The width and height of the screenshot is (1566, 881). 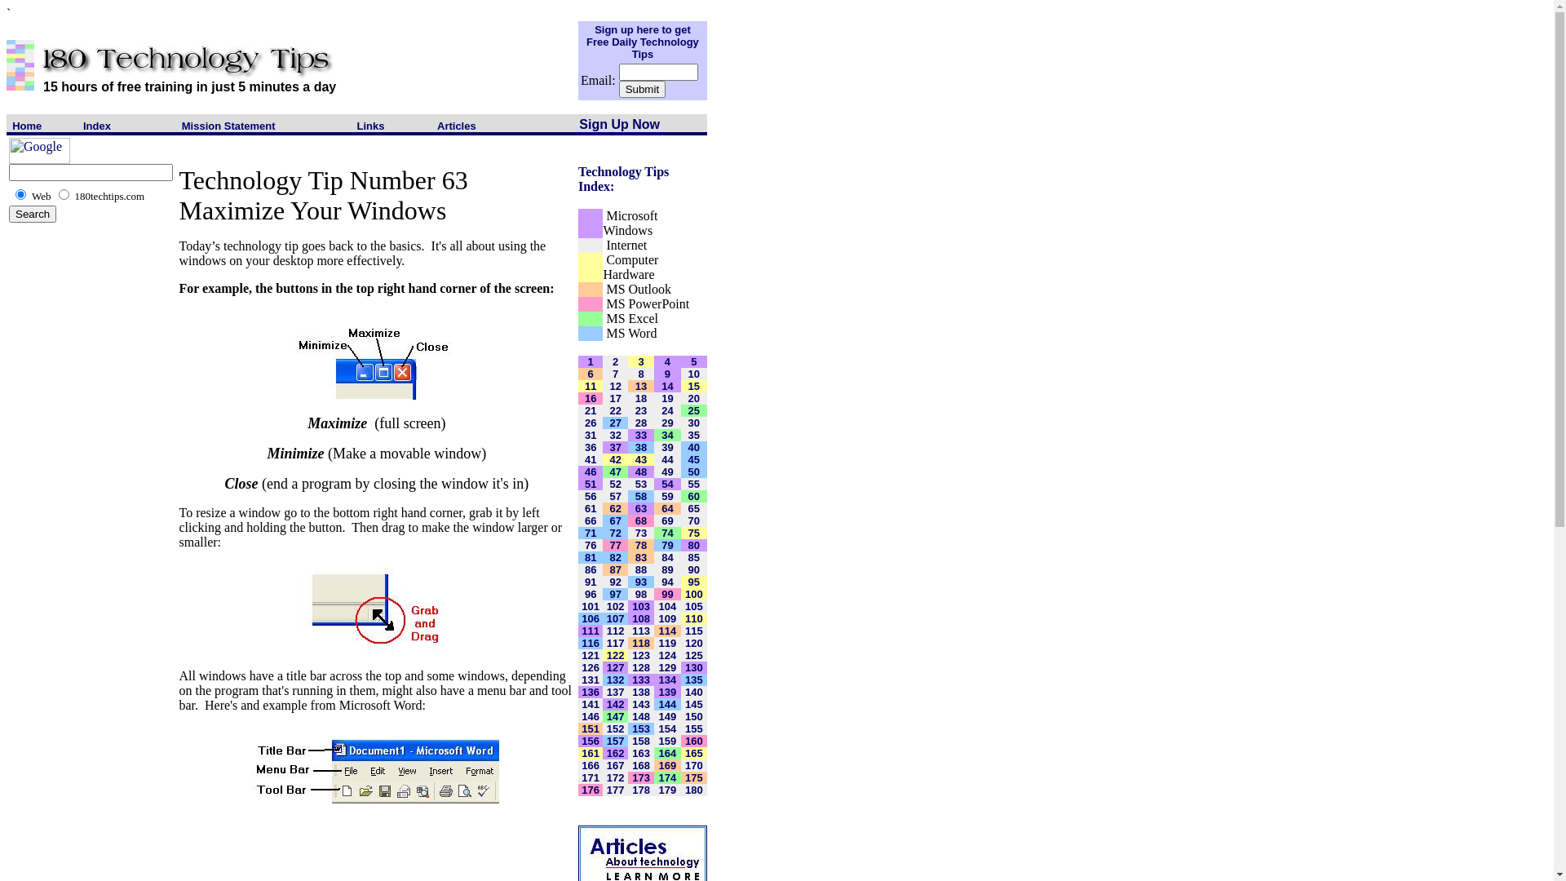 I want to click on 104, so click(x=668, y=605).